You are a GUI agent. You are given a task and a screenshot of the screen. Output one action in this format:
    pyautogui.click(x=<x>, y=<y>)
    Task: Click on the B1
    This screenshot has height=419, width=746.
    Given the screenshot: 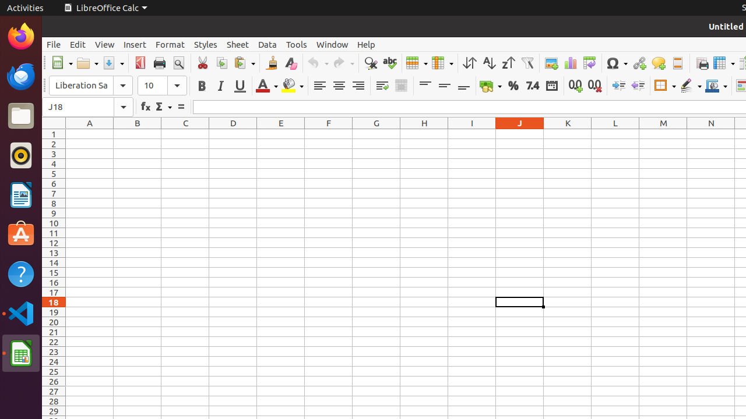 What is the action you would take?
    pyautogui.click(x=138, y=134)
    